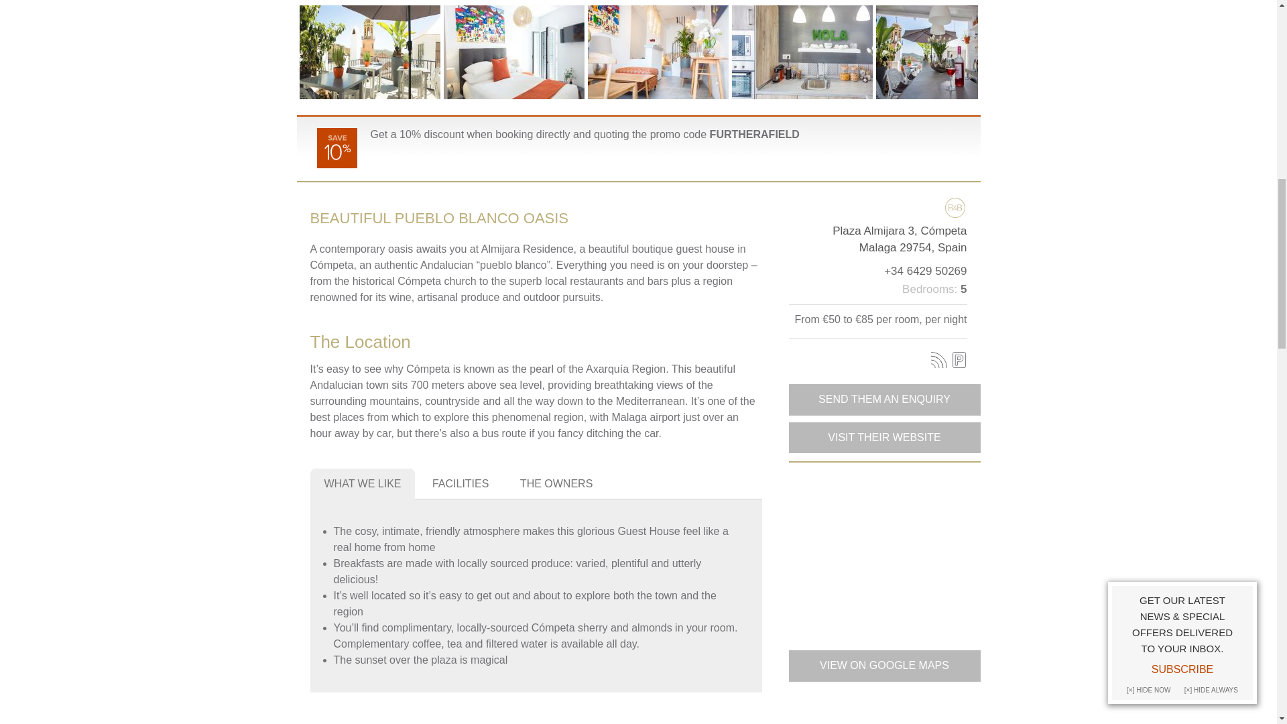 Image resolution: width=1287 pixels, height=724 pixels. I want to click on VIEW ON GOOGLE MAPS, so click(883, 665).